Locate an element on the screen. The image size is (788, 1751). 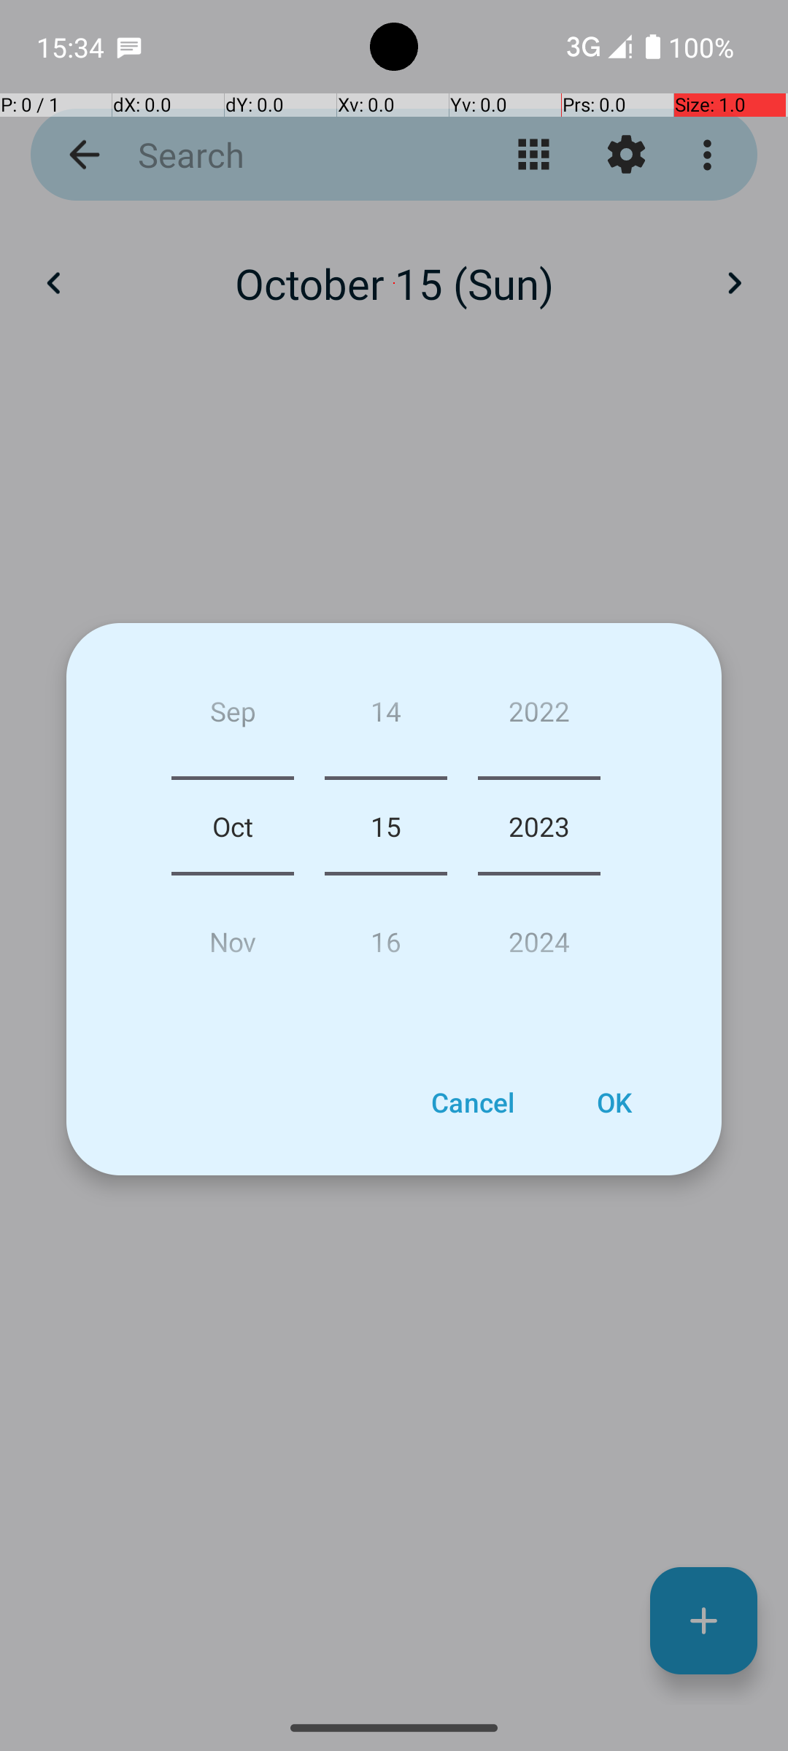
Sep is located at coordinates (233, 716).